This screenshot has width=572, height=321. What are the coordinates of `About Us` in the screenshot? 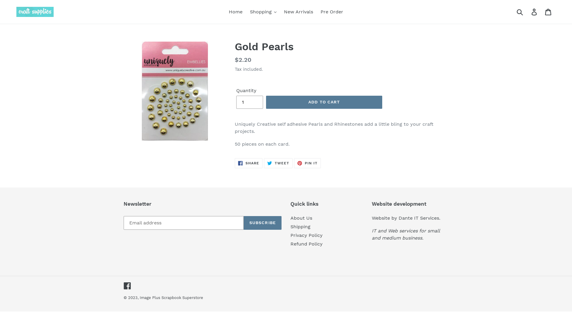 It's located at (301, 218).